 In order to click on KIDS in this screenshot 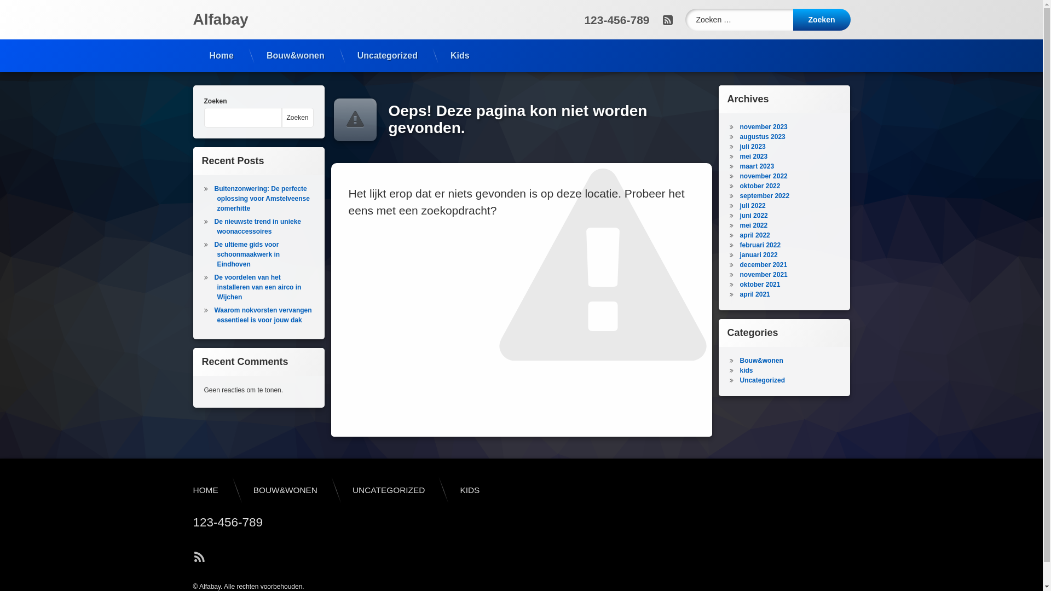, I will do `click(470, 490)`.